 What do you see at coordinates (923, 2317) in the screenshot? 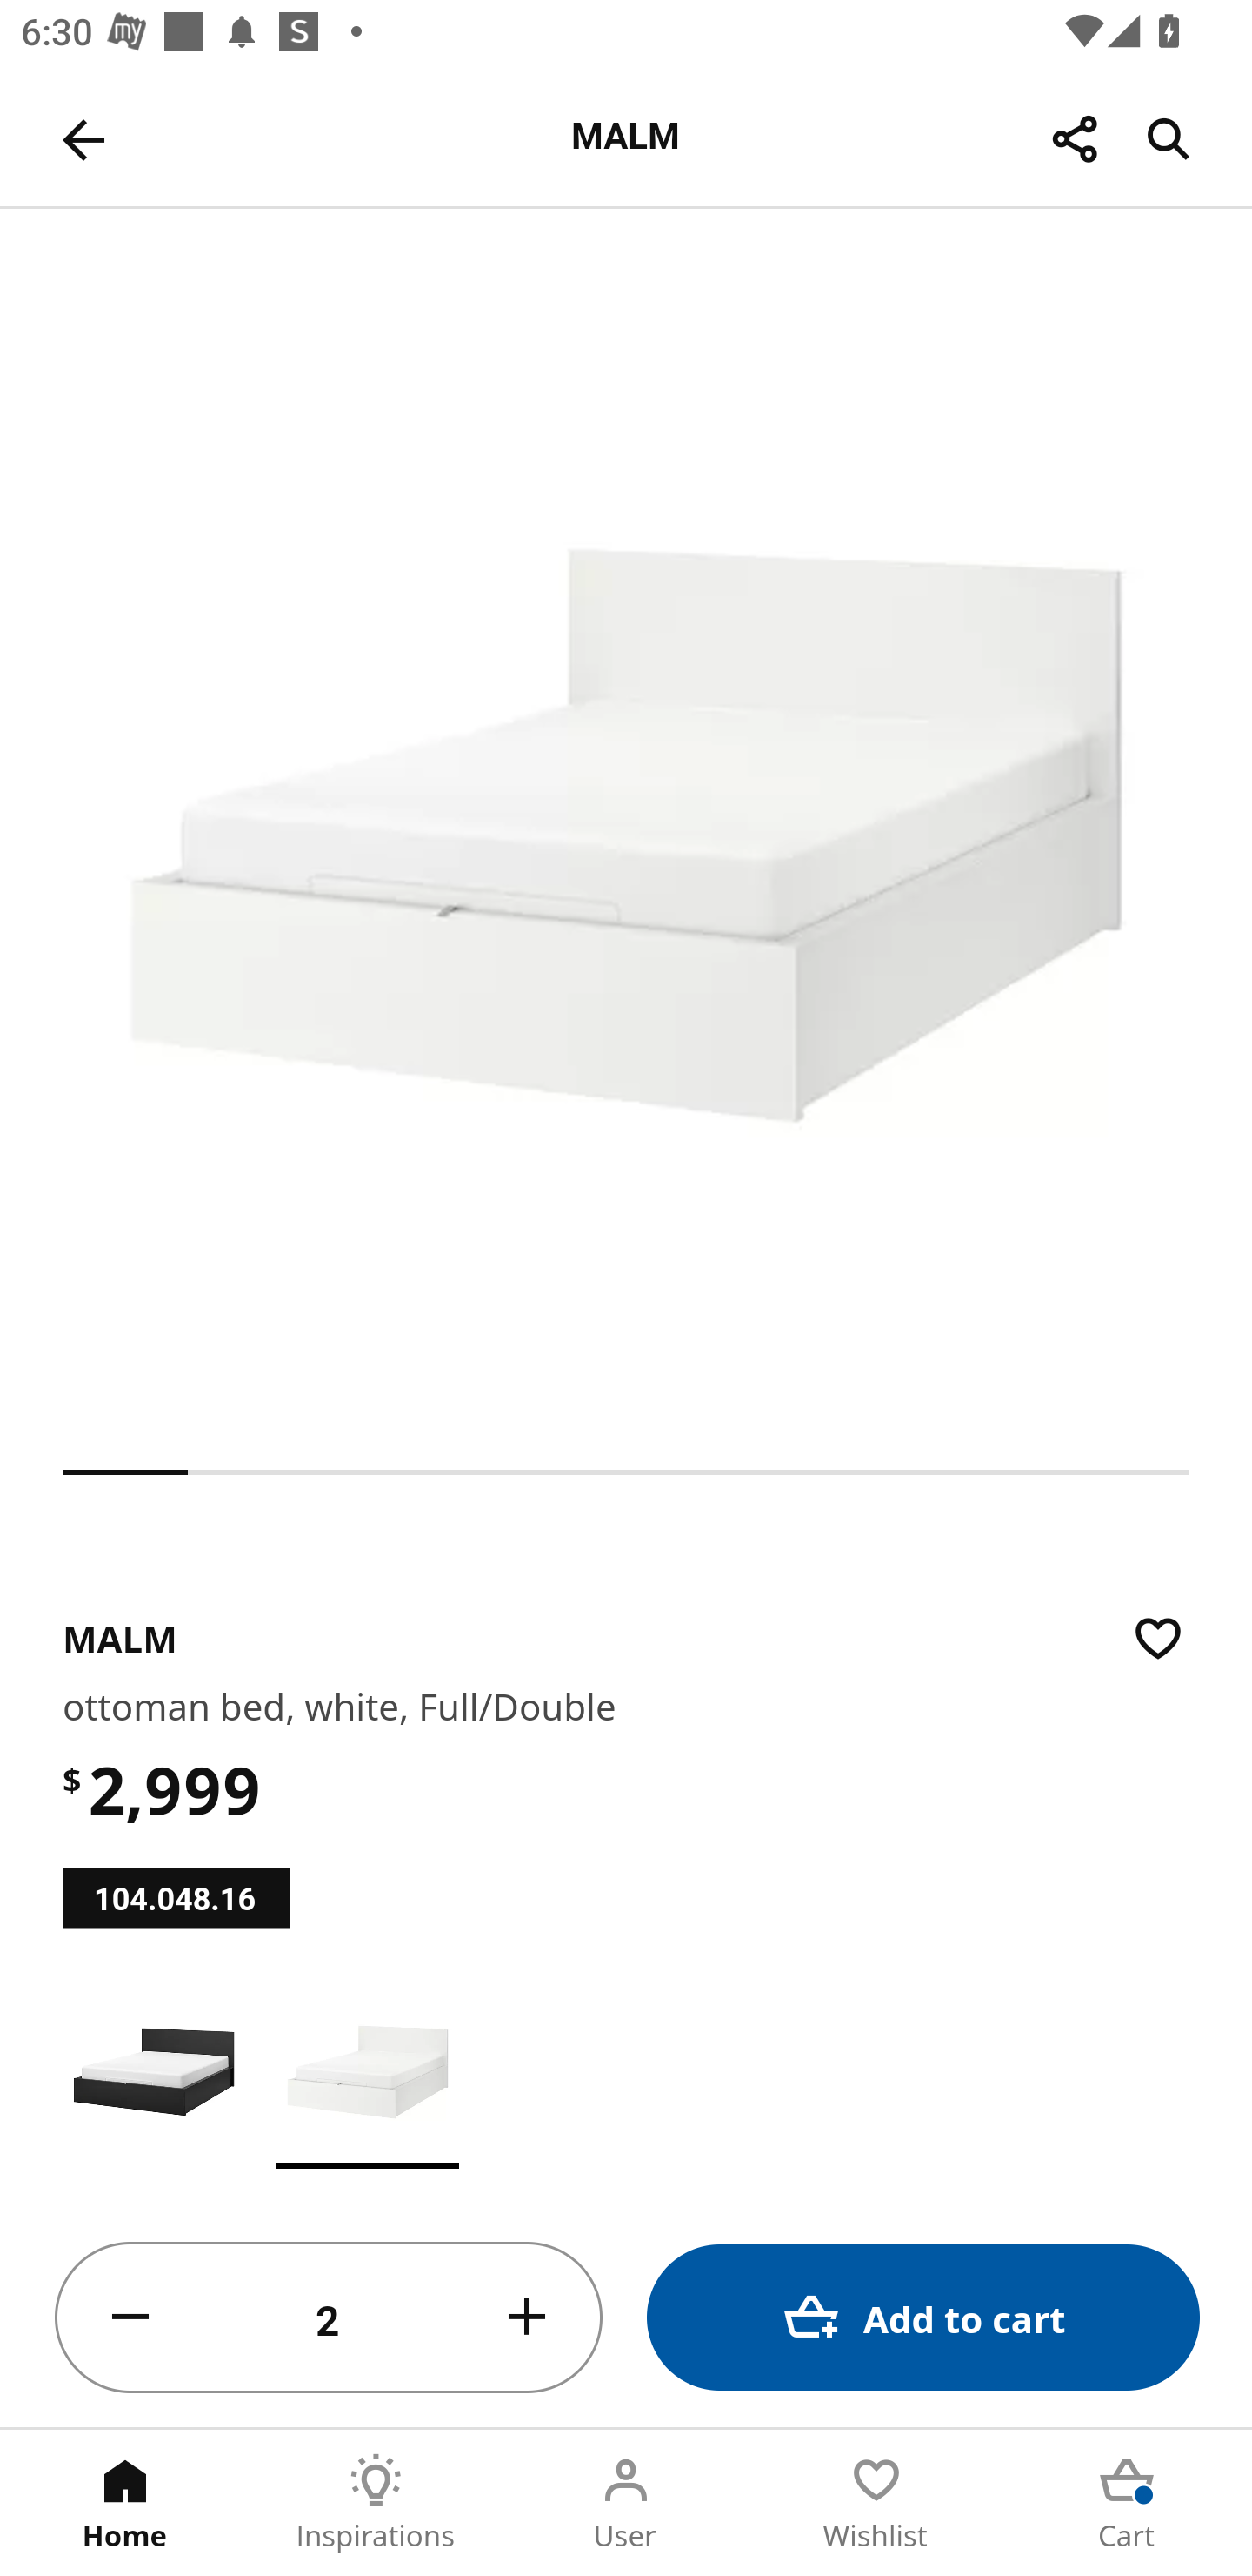
I see `Add to cart` at bounding box center [923, 2317].